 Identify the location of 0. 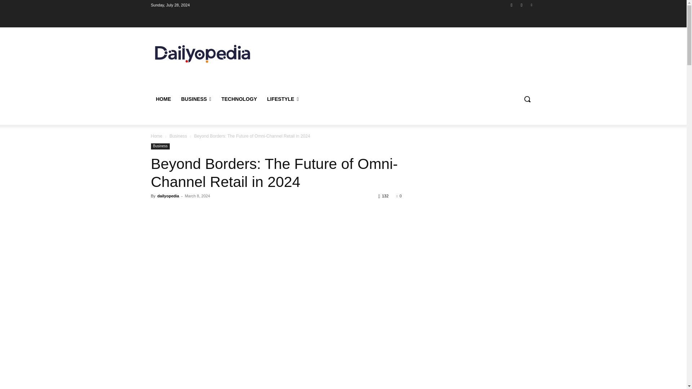
(399, 196).